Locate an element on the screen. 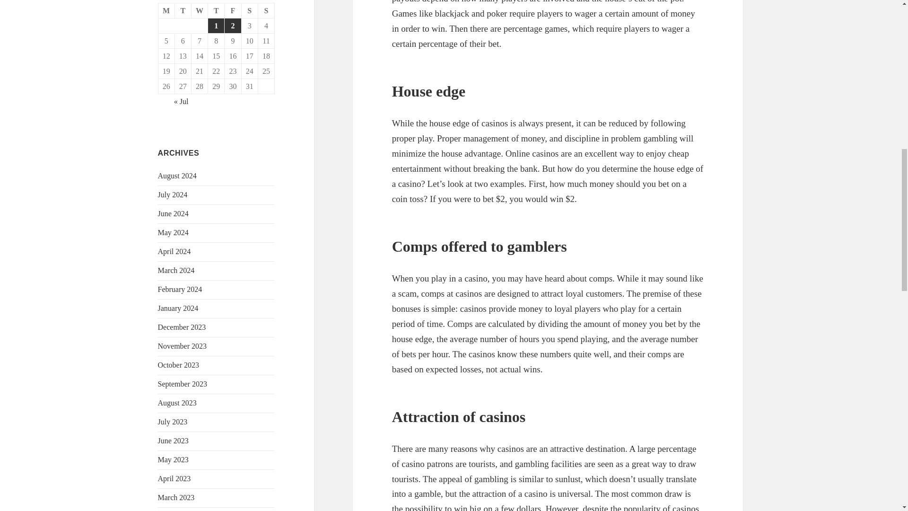 The width and height of the screenshot is (908, 511). July 2023 is located at coordinates (173, 422).